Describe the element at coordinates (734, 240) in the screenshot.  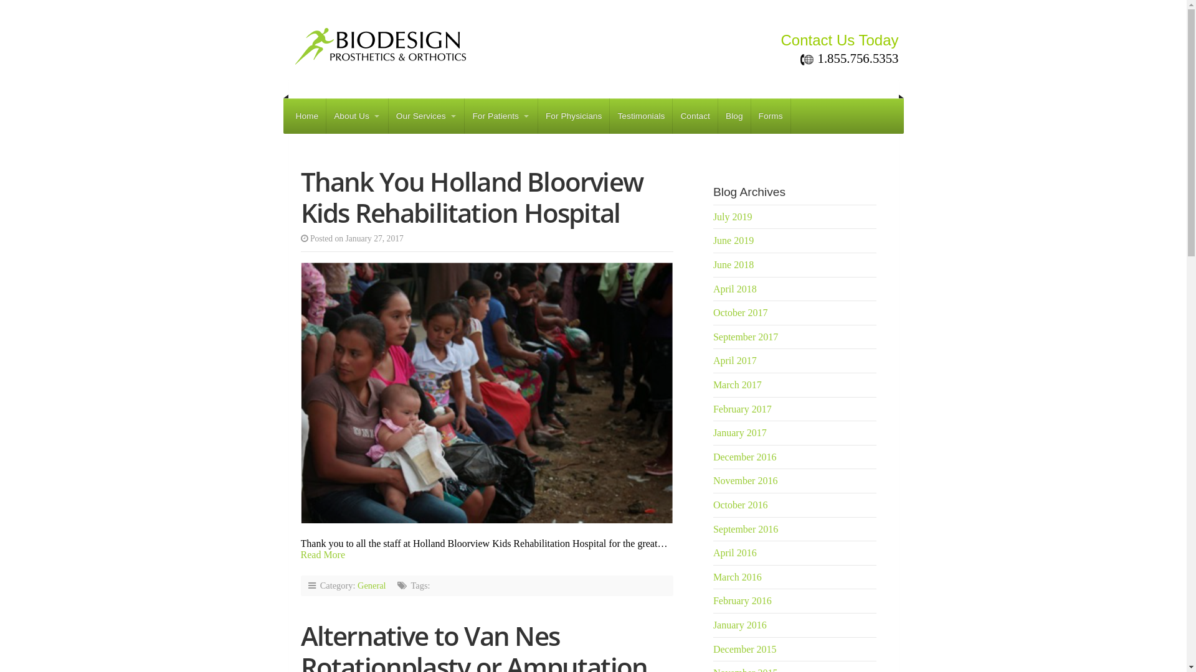
I see `June 2019` at that location.